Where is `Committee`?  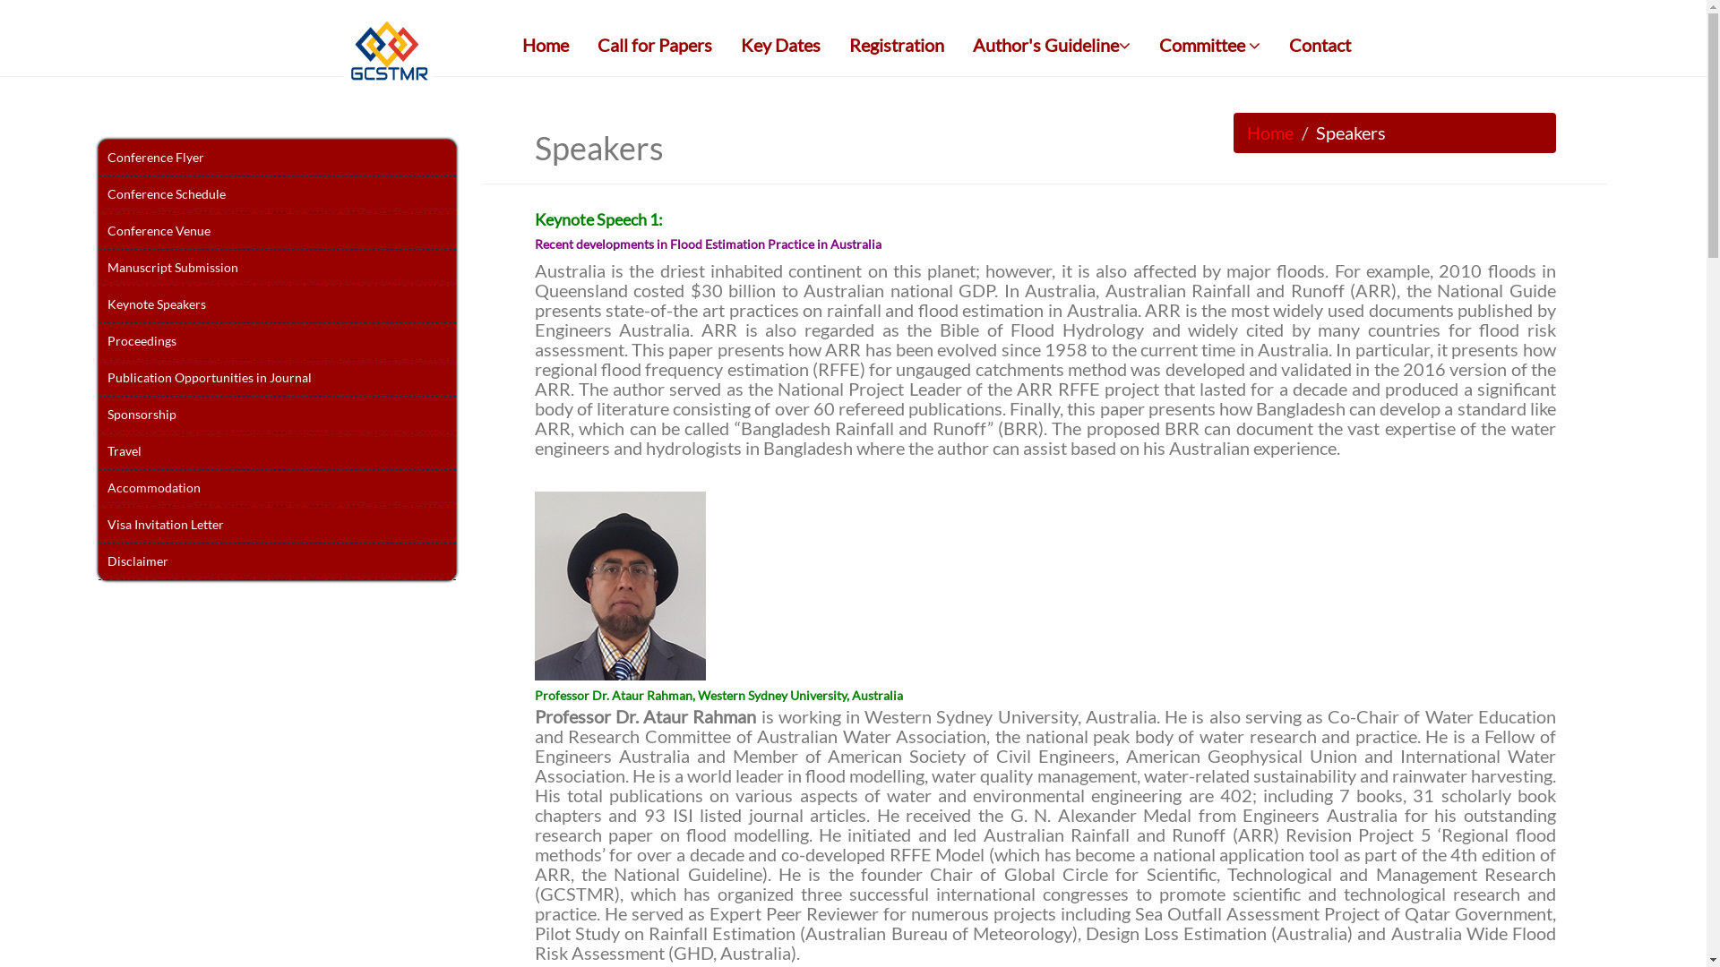
Committee is located at coordinates (1209, 45).